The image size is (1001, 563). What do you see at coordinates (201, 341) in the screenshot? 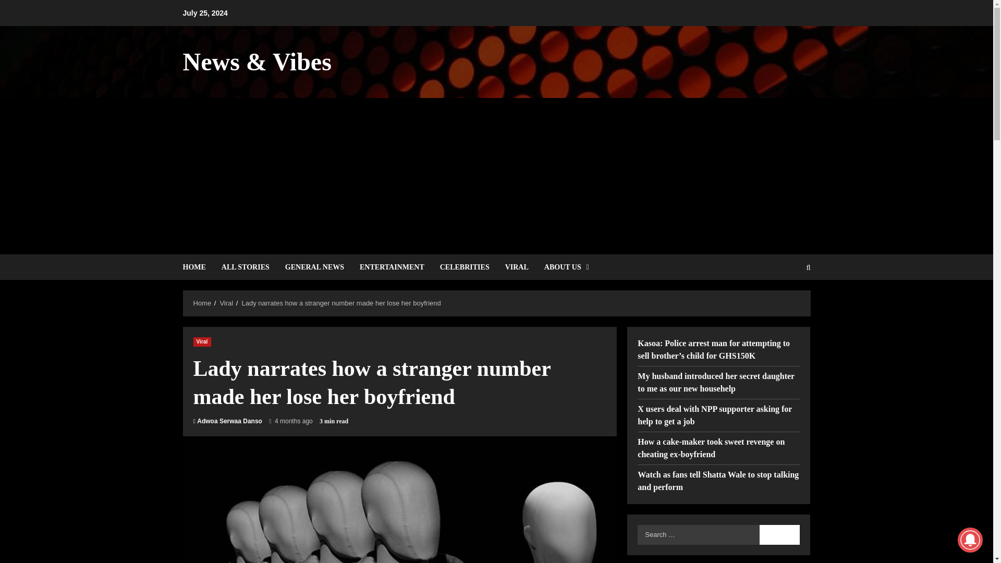
I see `Viral` at bounding box center [201, 341].